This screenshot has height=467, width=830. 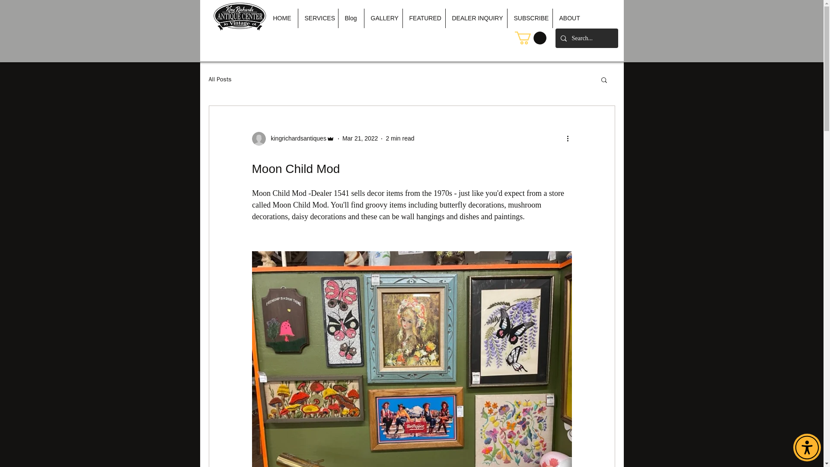 What do you see at coordinates (360, 138) in the screenshot?
I see `Mar 21, 2022` at bounding box center [360, 138].